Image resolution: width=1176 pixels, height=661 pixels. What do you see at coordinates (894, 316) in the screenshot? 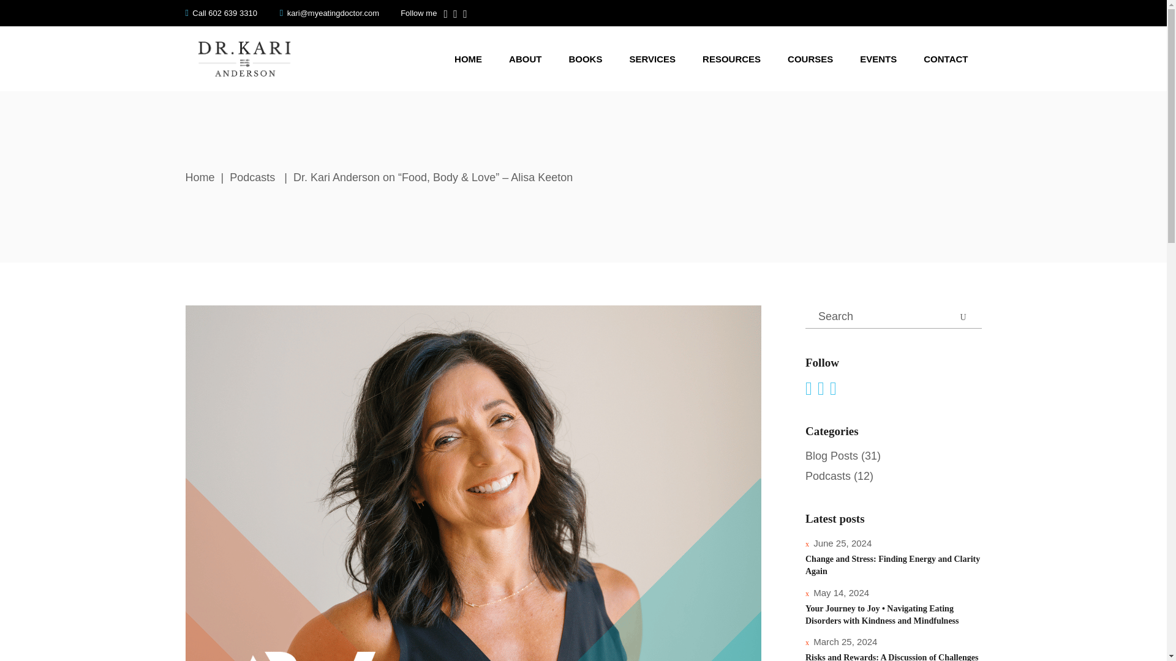
I see `Search for:` at bounding box center [894, 316].